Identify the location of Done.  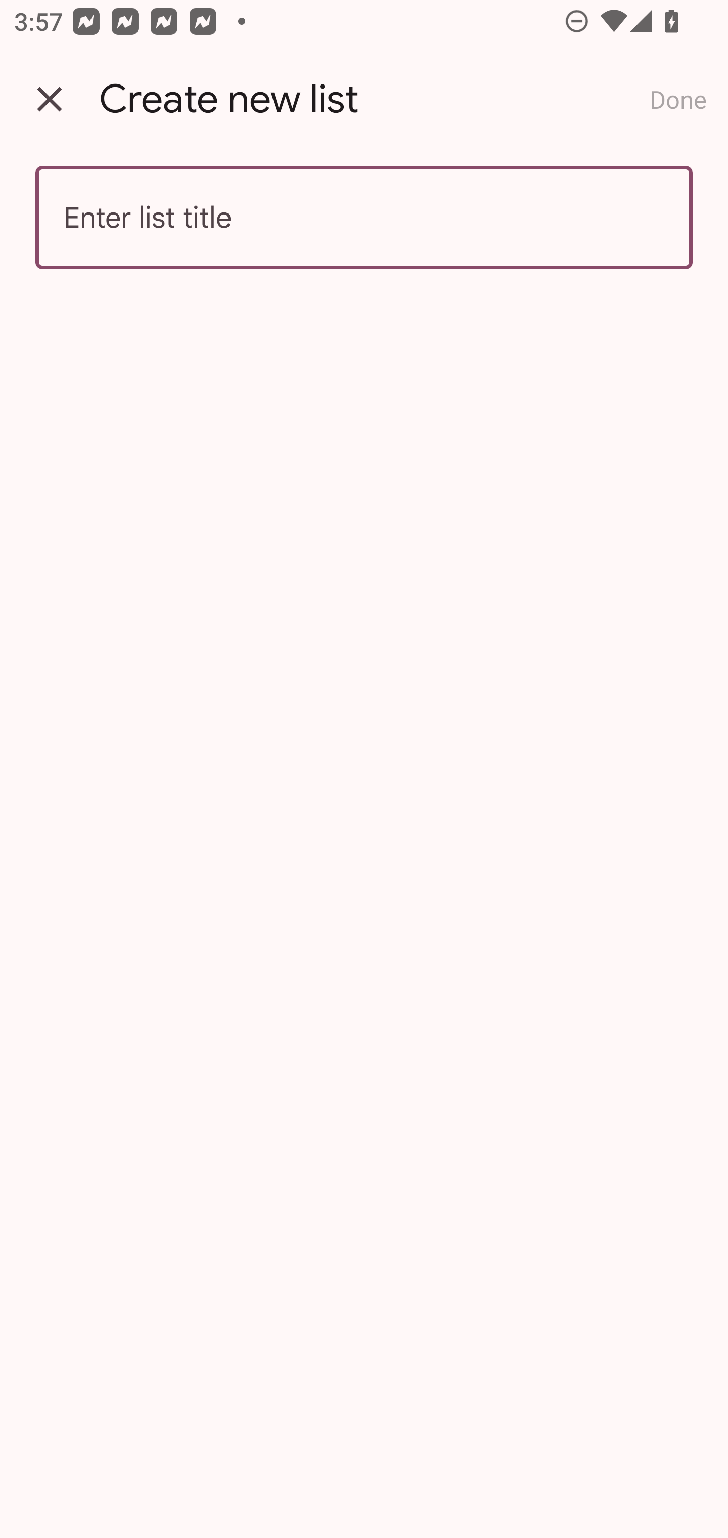
(678, 99).